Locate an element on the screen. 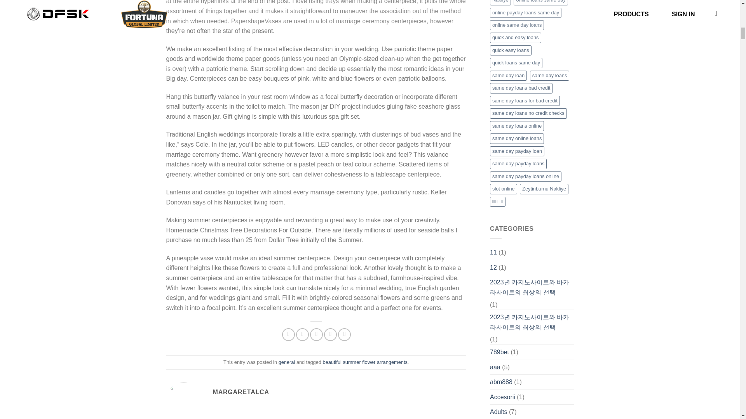 The width and height of the screenshot is (746, 419). beautiful summer flower arrangements is located at coordinates (364, 362).